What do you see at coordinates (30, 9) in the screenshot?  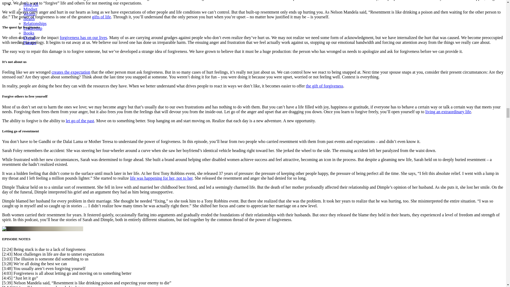 I see `Mindset` at bounding box center [30, 9].